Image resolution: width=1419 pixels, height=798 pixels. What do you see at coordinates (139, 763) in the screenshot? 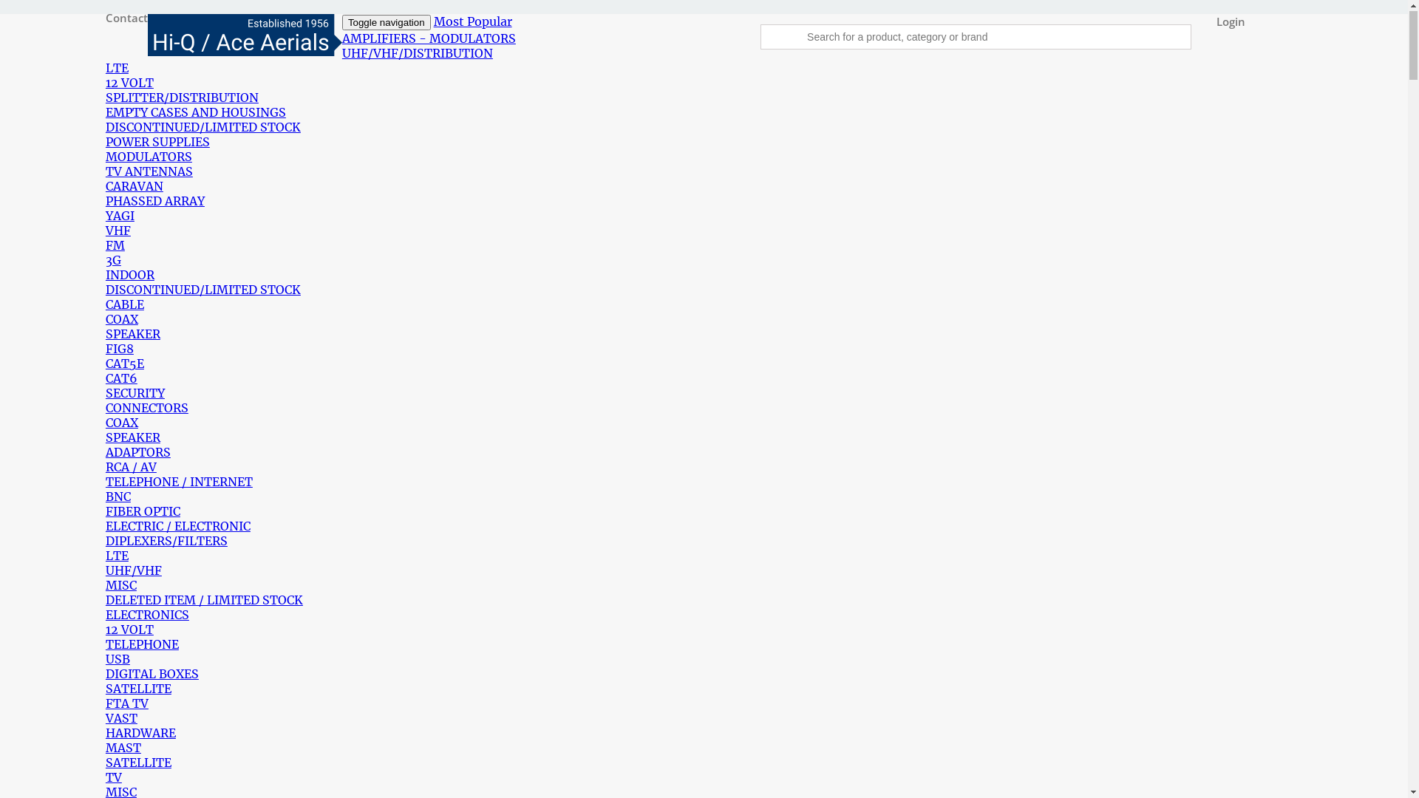
I see `SATELLITE` at bounding box center [139, 763].